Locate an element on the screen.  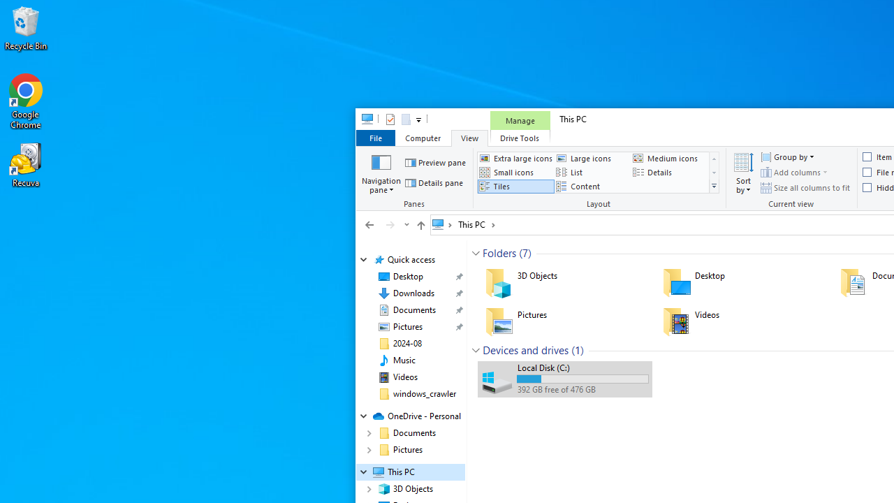
Views is located at coordinates (714, 187).